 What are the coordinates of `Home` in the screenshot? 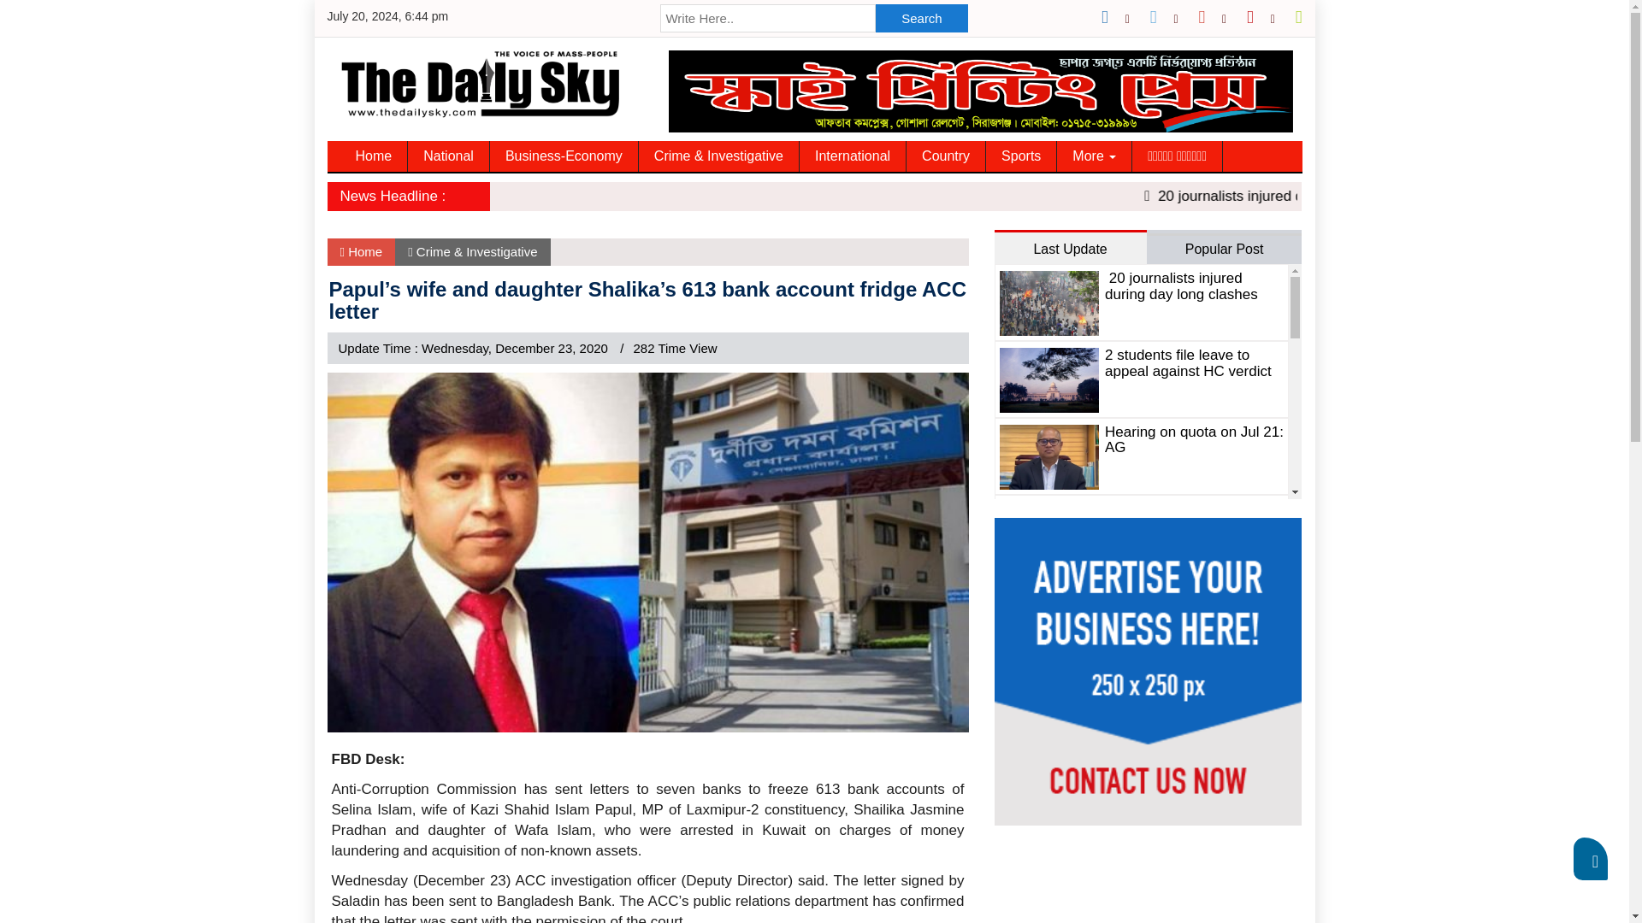 It's located at (375, 156).